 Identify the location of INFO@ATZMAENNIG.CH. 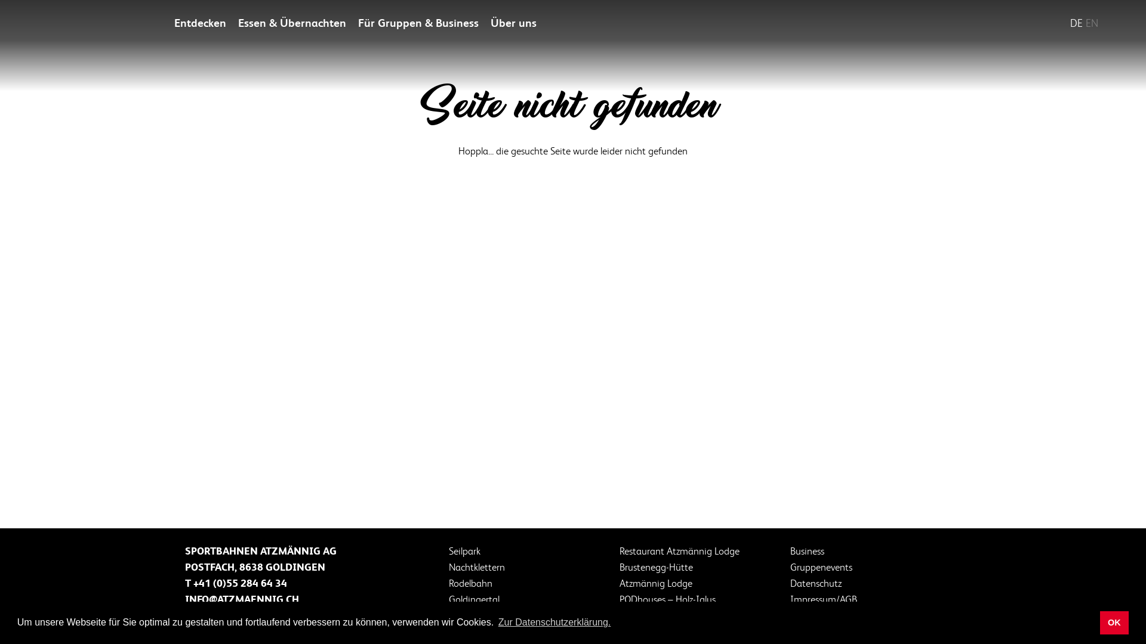
(242, 599).